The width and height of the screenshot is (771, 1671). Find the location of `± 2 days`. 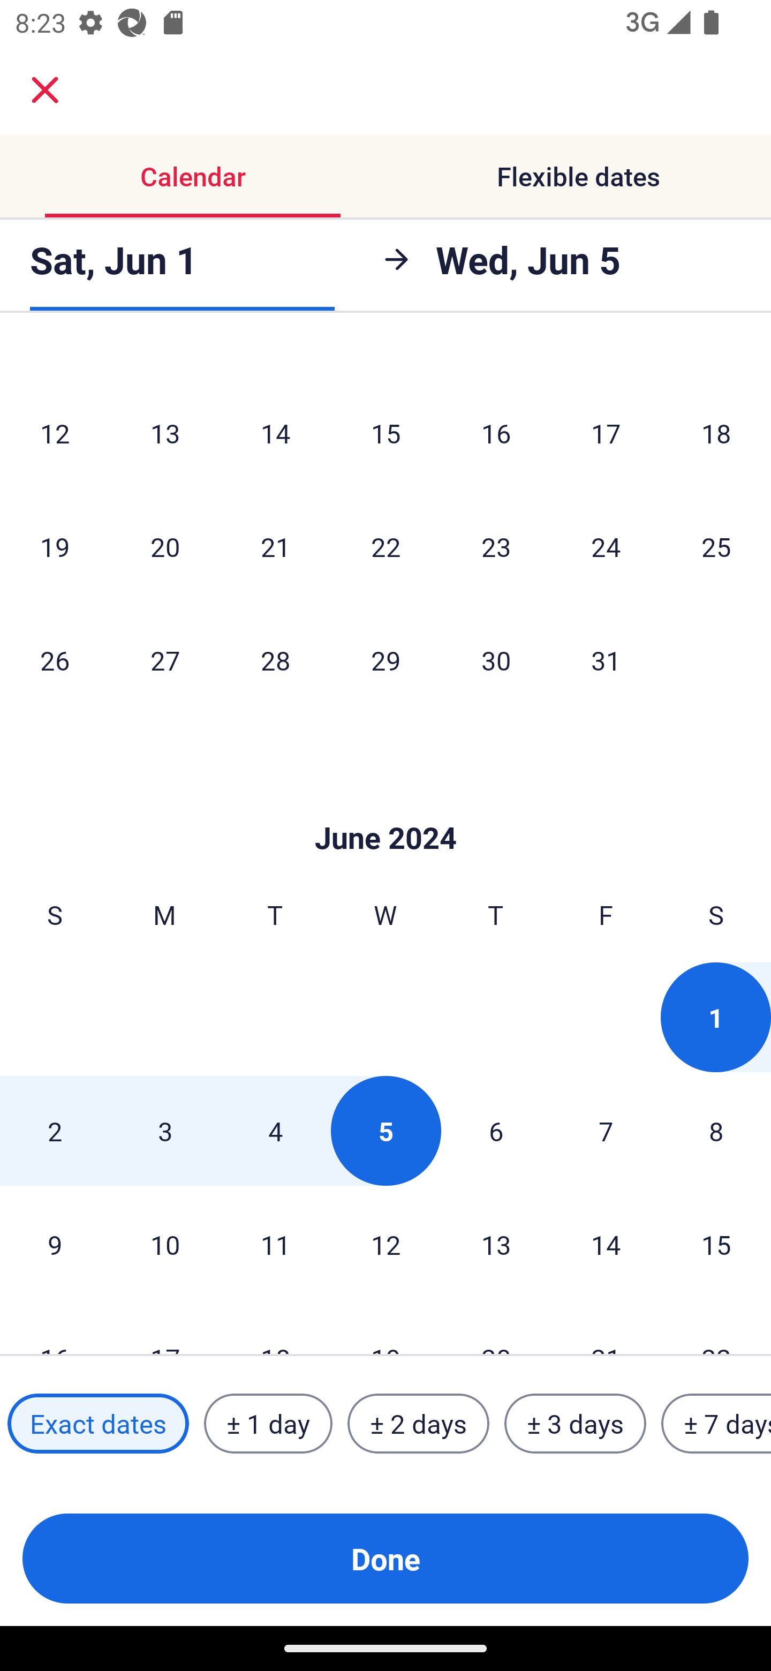

± 2 days is located at coordinates (419, 1424).